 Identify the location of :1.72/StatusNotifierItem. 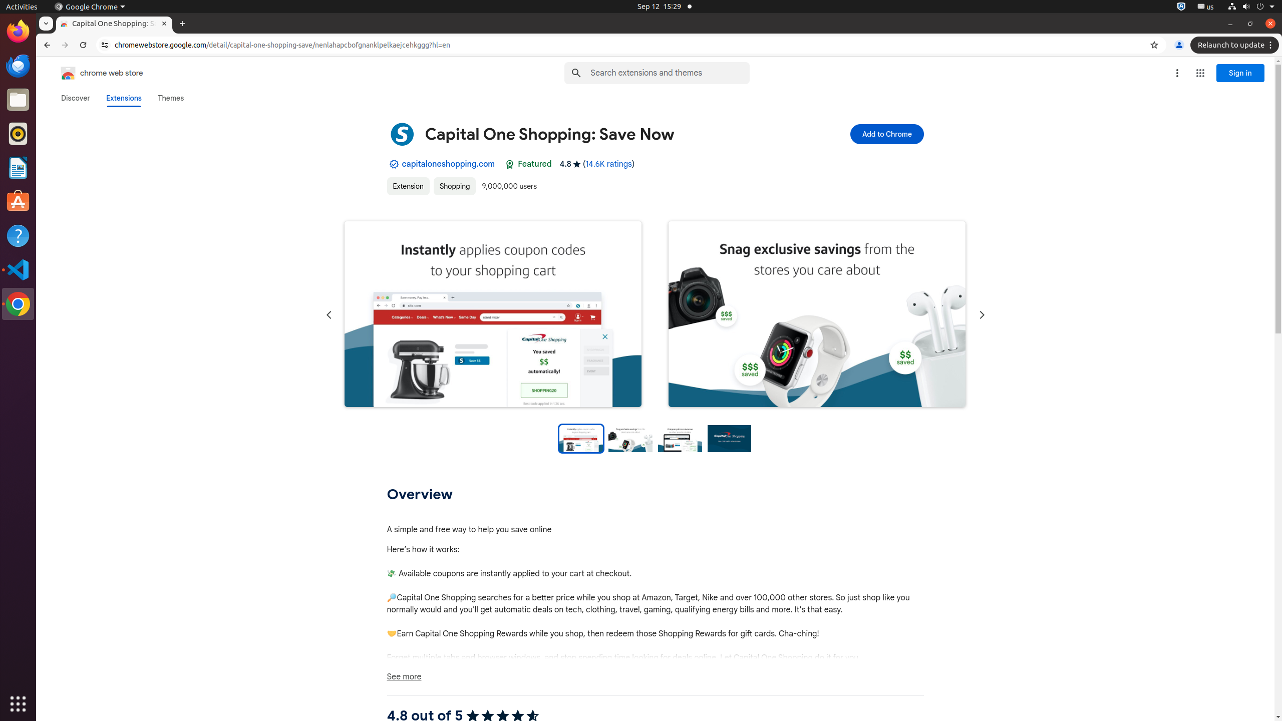
(1181, 7).